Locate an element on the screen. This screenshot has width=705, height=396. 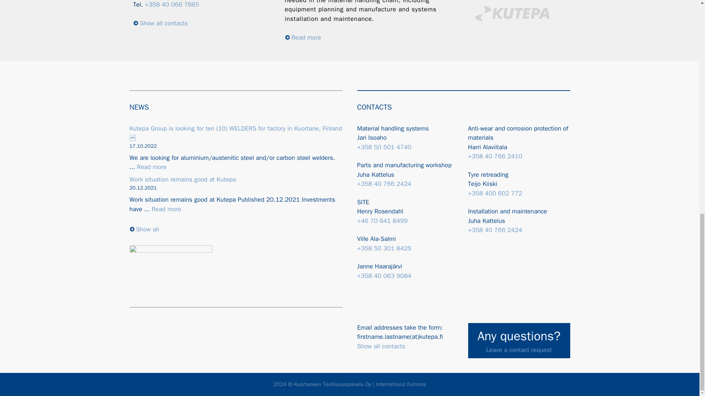
Show all is located at coordinates (144, 229).